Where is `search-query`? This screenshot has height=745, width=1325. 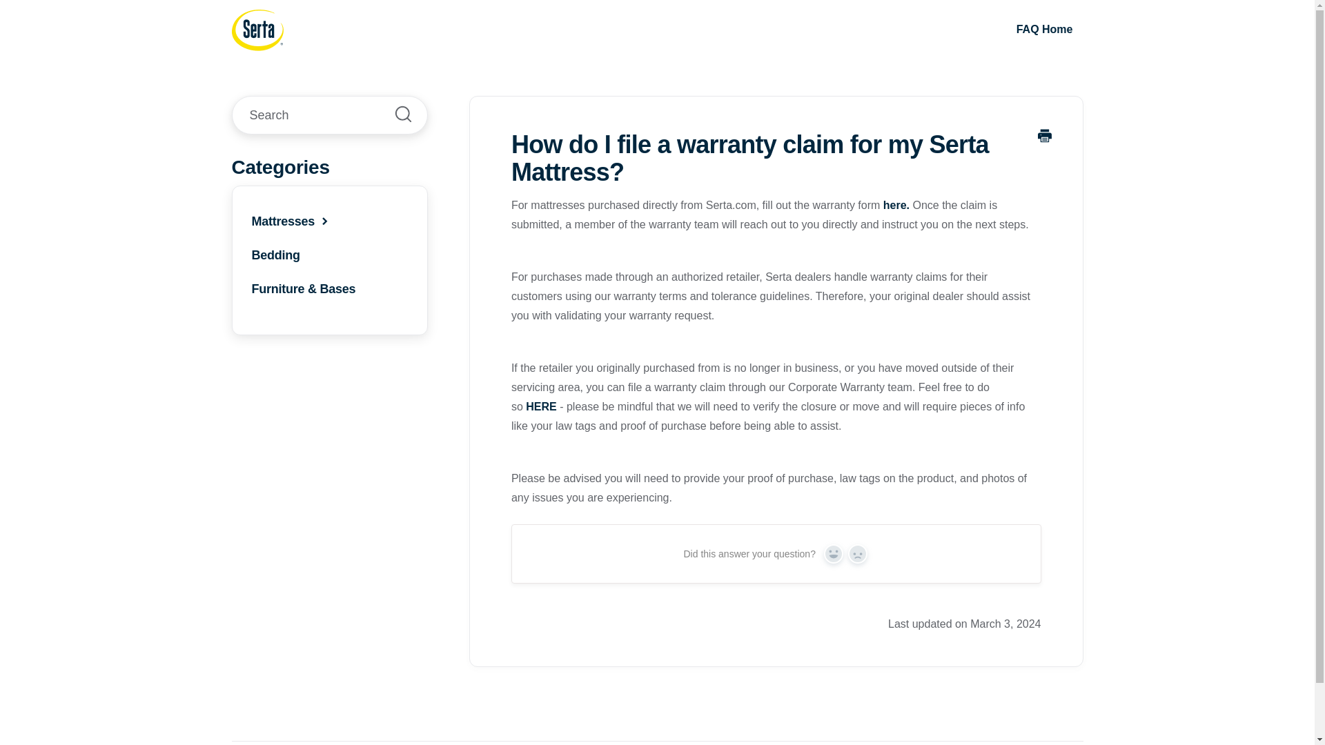 search-query is located at coordinates (330, 115).